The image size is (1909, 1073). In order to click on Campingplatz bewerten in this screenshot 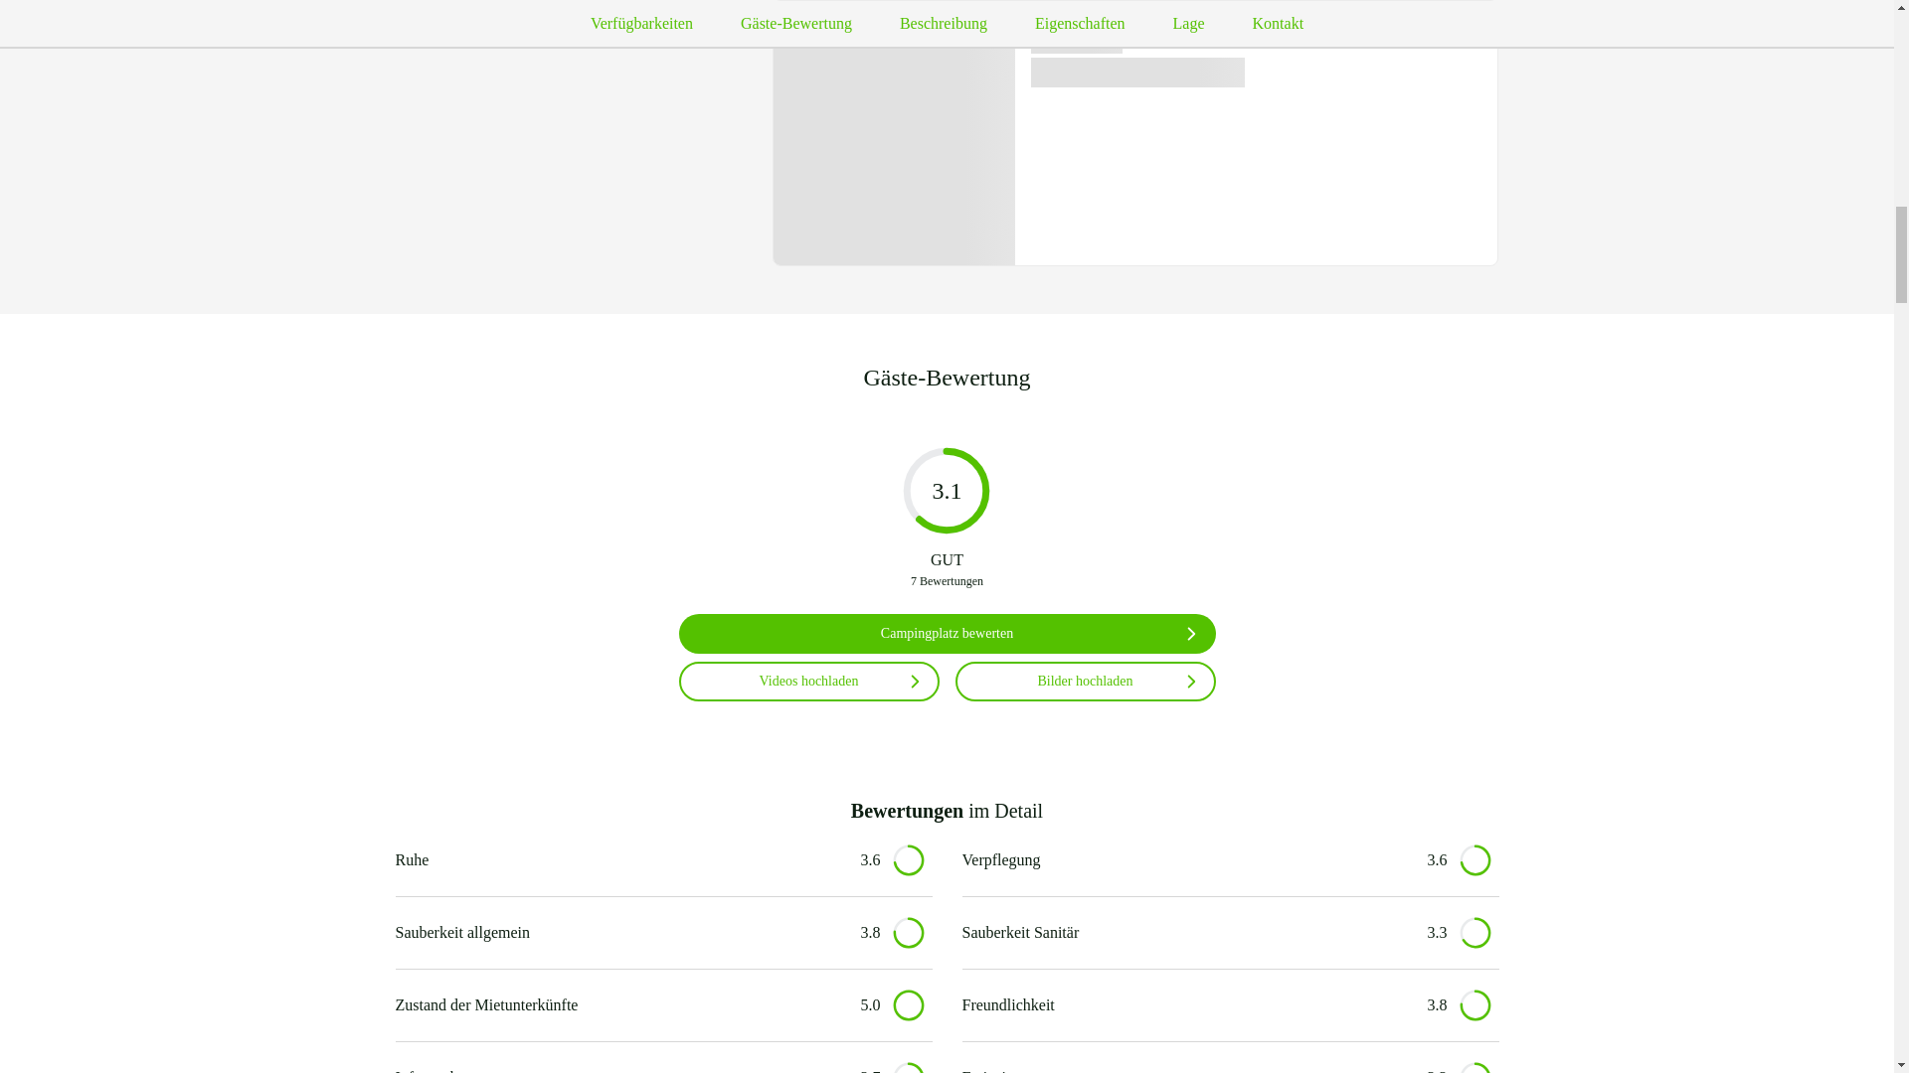, I will do `click(946, 633)`.